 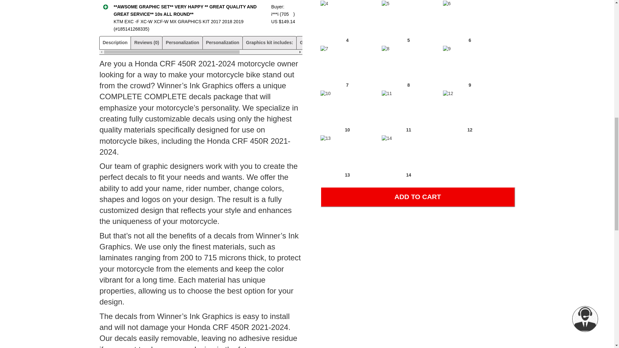 What do you see at coordinates (379, 43) in the screenshot?
I see `NOTE` at bounding box center [379, 43].